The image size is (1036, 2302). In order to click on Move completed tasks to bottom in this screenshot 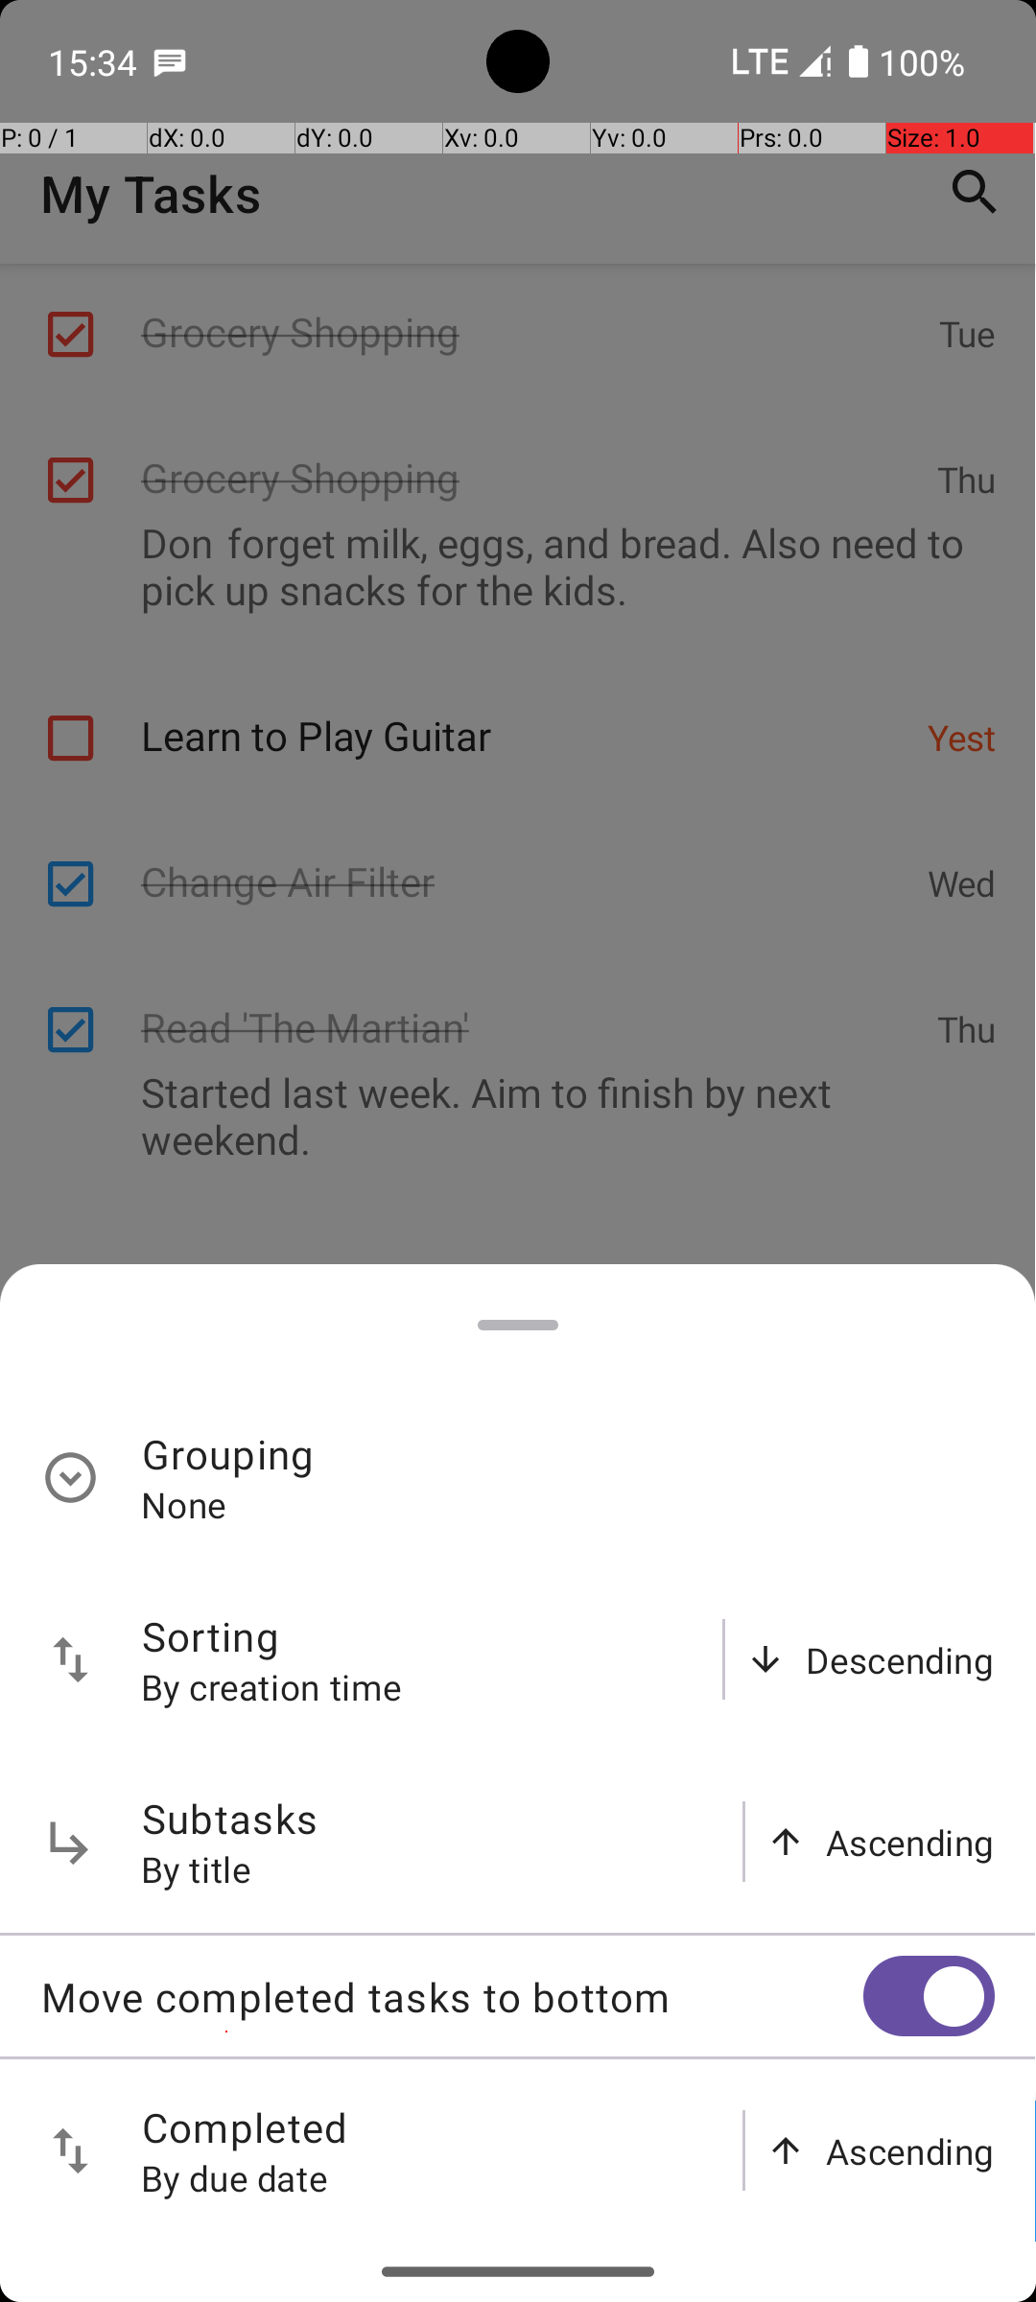, I will do `click(452, 1997)`.